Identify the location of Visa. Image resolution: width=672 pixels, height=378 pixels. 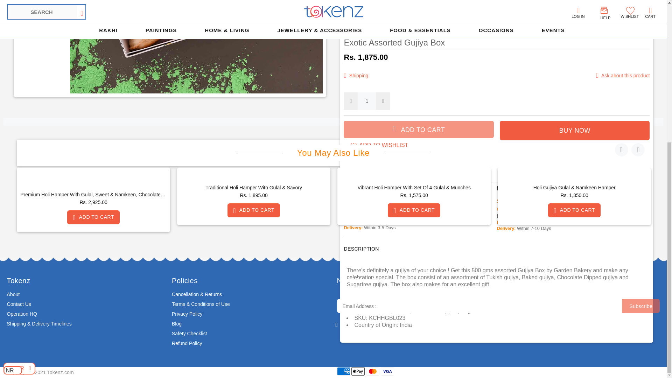
(387, 371).